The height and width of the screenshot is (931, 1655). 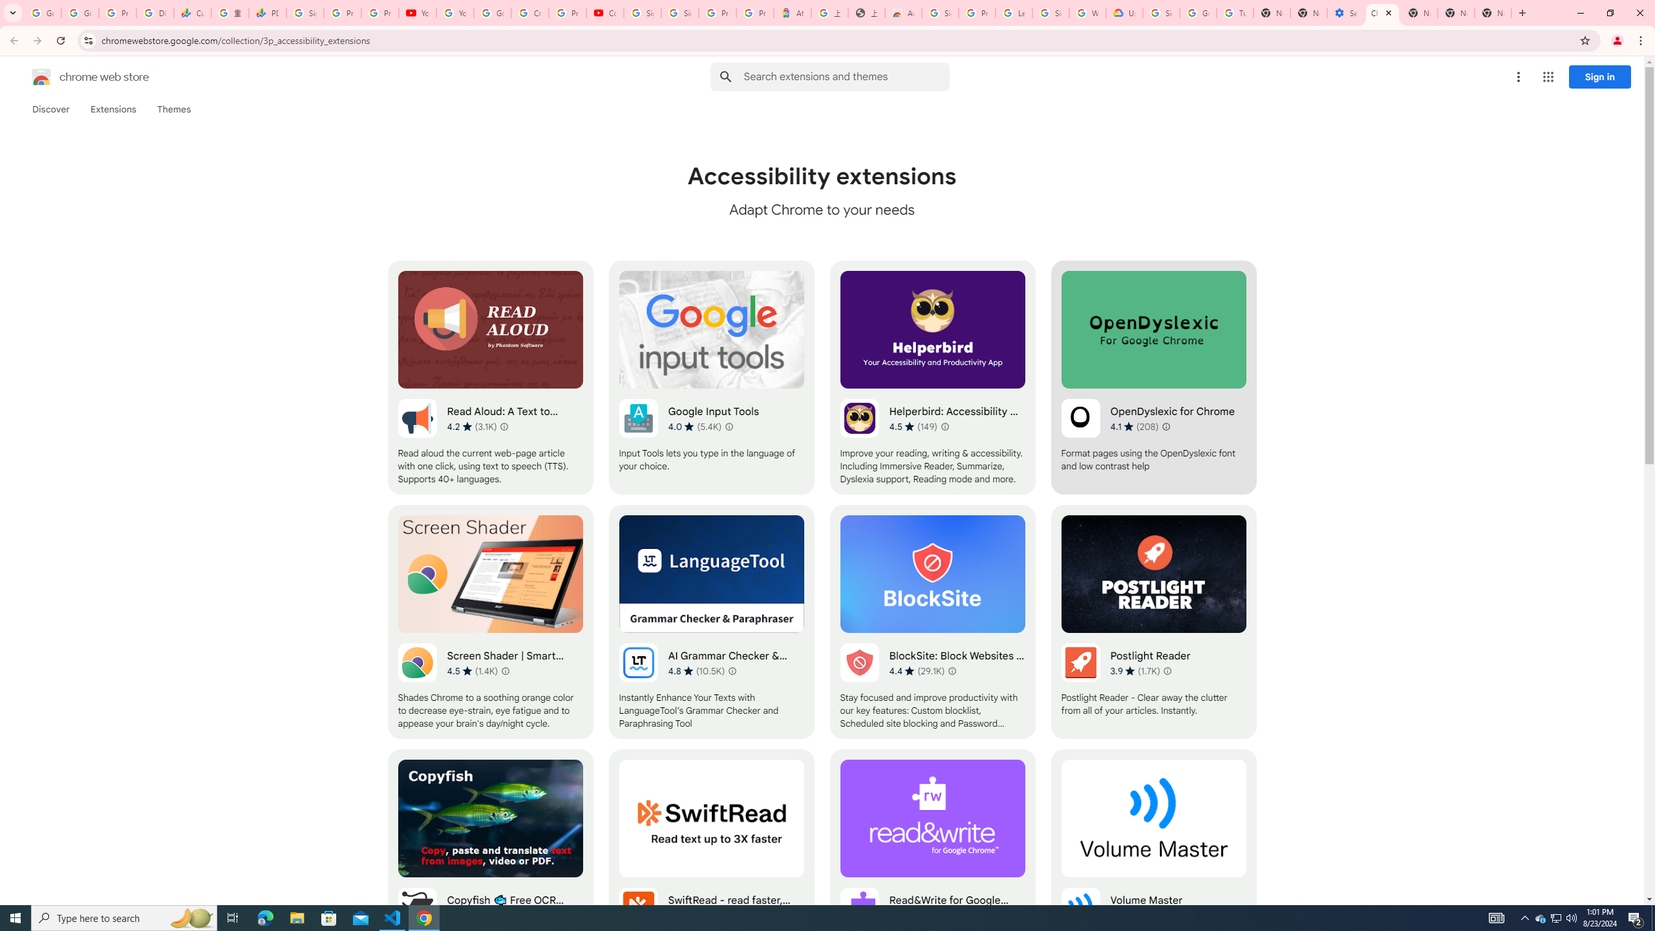 I want to click on BlockSite: Block Websites & Stay Focused, so click(x=932, y=622).